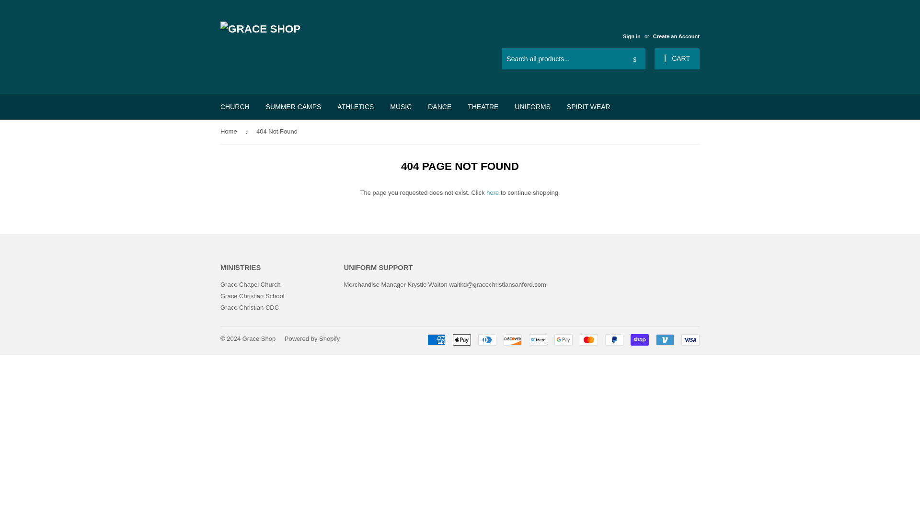  Describe the element at coordinates (665, 340) in the screenshot. I see `Venmo` at that location.